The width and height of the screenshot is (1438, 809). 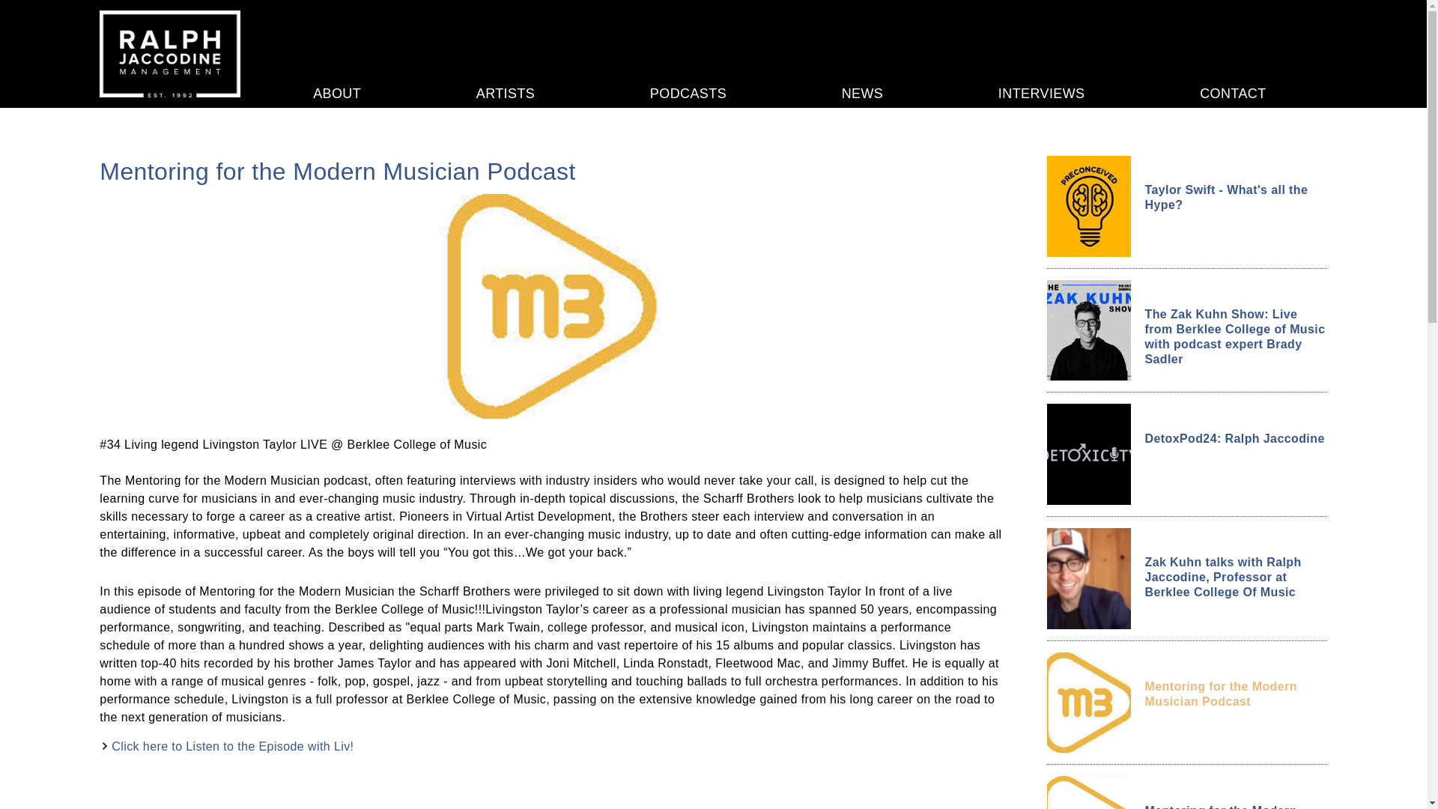 I want to click on Taylor Swift - What's all the Hype?, so click(x=1235, y=198).